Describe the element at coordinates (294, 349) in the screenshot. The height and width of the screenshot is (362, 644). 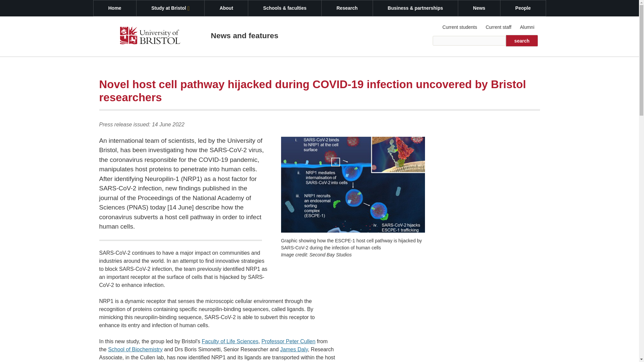
I see `James Daly` at that location.